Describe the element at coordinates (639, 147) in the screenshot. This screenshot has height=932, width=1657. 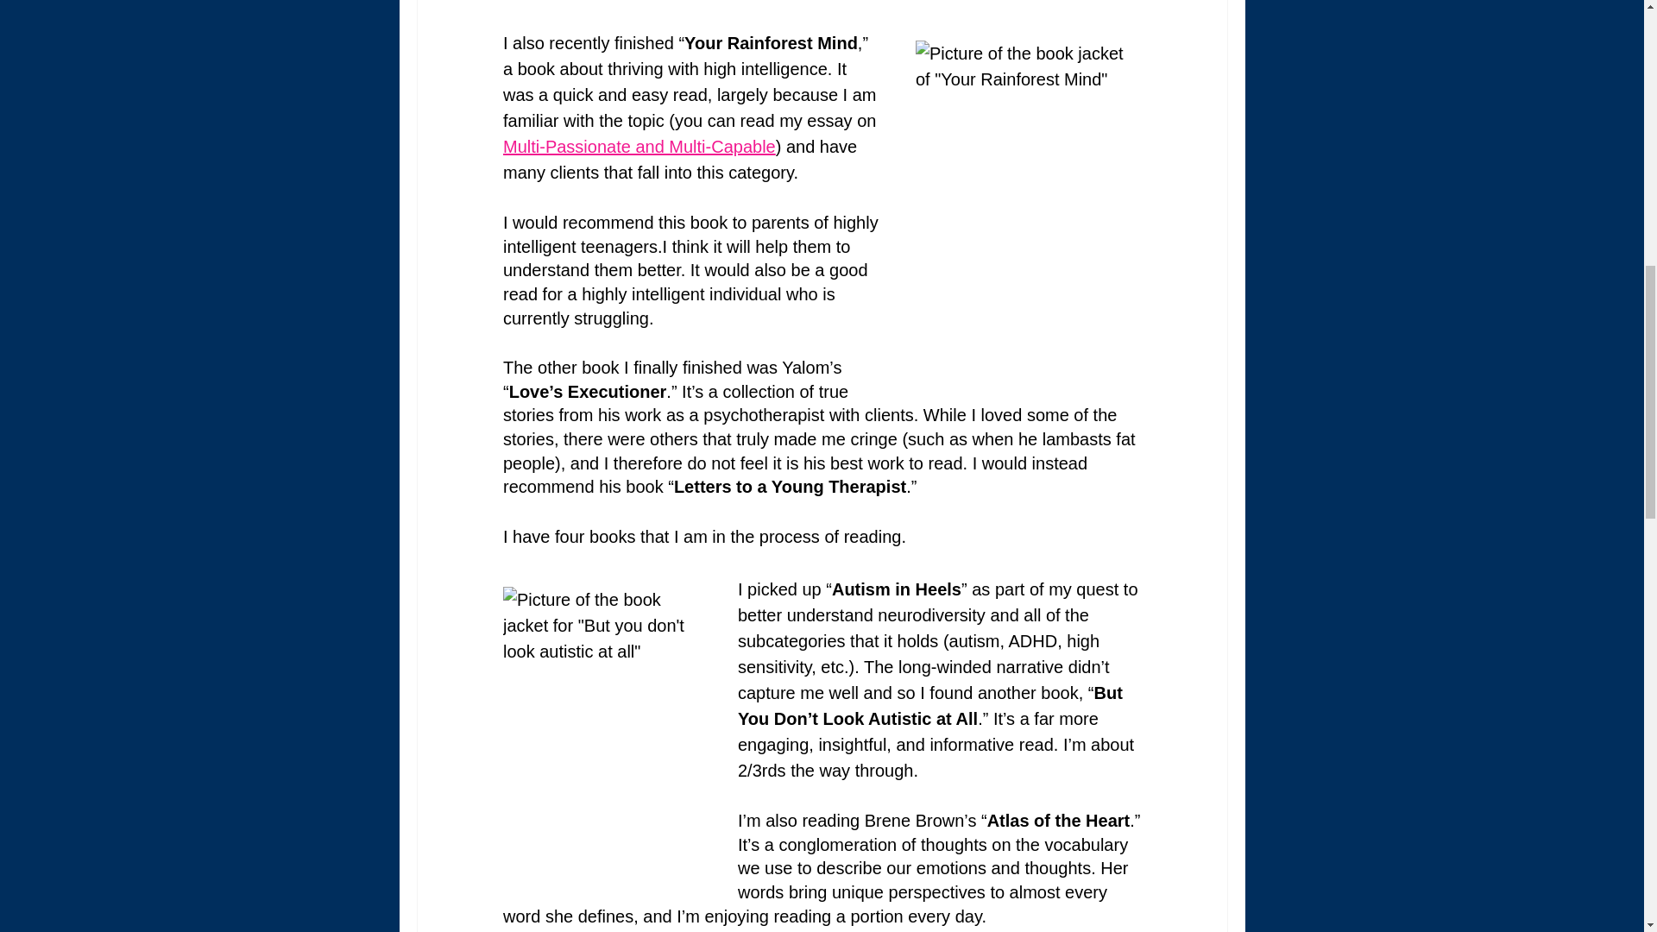
I see `Multi-Passionate and Multi-Capable` at that location.